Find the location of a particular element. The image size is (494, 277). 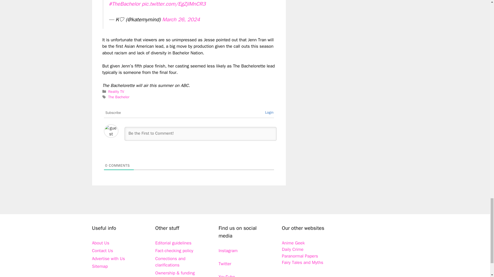

Editorial guidelines is located at coordinates (173, 243).